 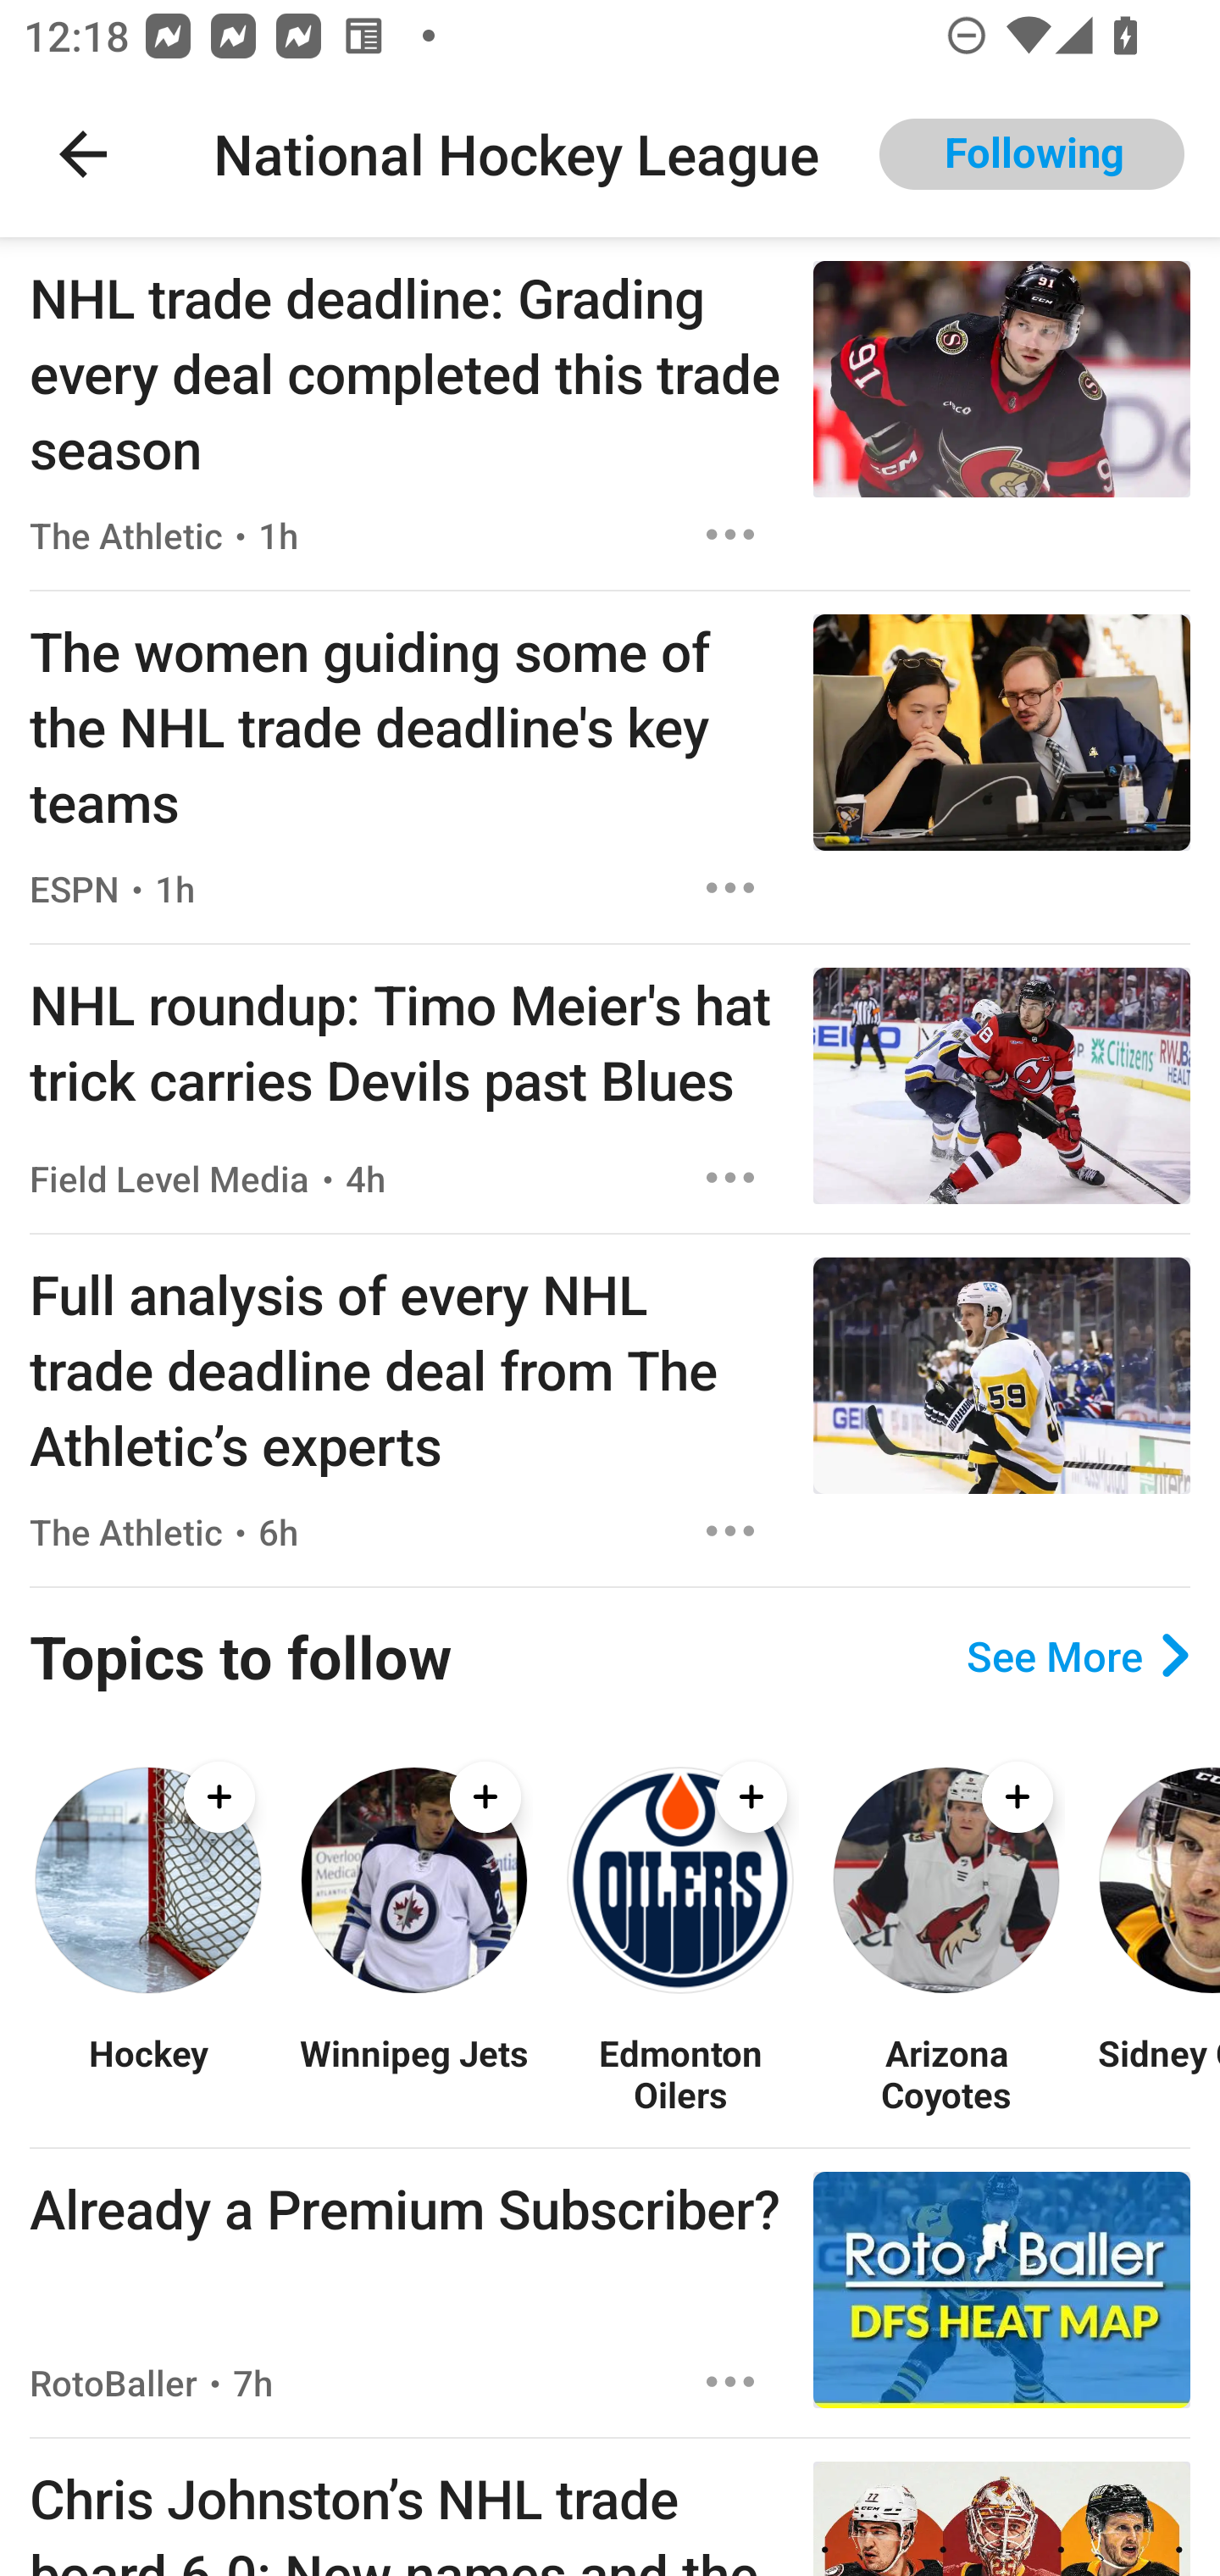 What do you see at coordinates (730, 1176) in the screenshot?
I see `Options` at bounding box center [730, 1176].